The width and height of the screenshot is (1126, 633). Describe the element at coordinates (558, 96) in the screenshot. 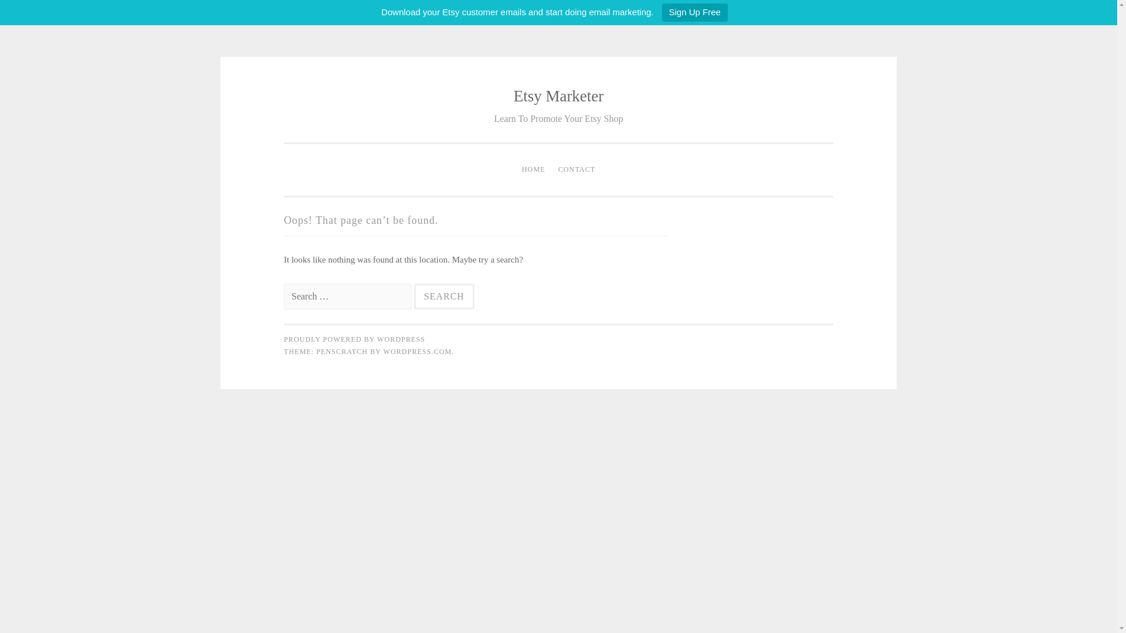

I see `Etsy Marketer` at that location.